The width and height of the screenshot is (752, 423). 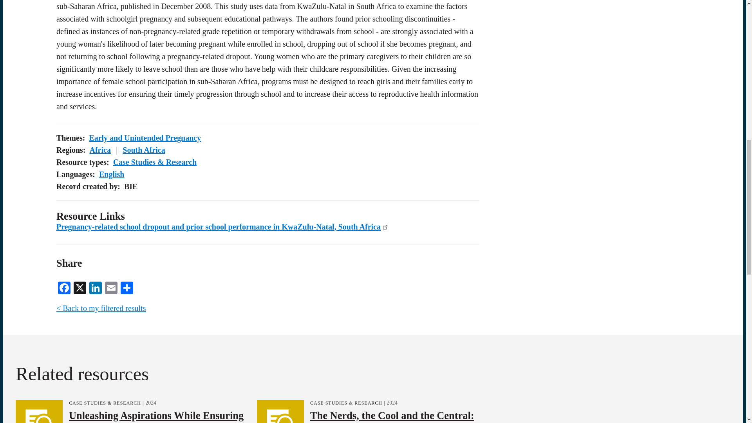 I want to click on Early and Unintended Pregnancy, so click(x=145, y=138).